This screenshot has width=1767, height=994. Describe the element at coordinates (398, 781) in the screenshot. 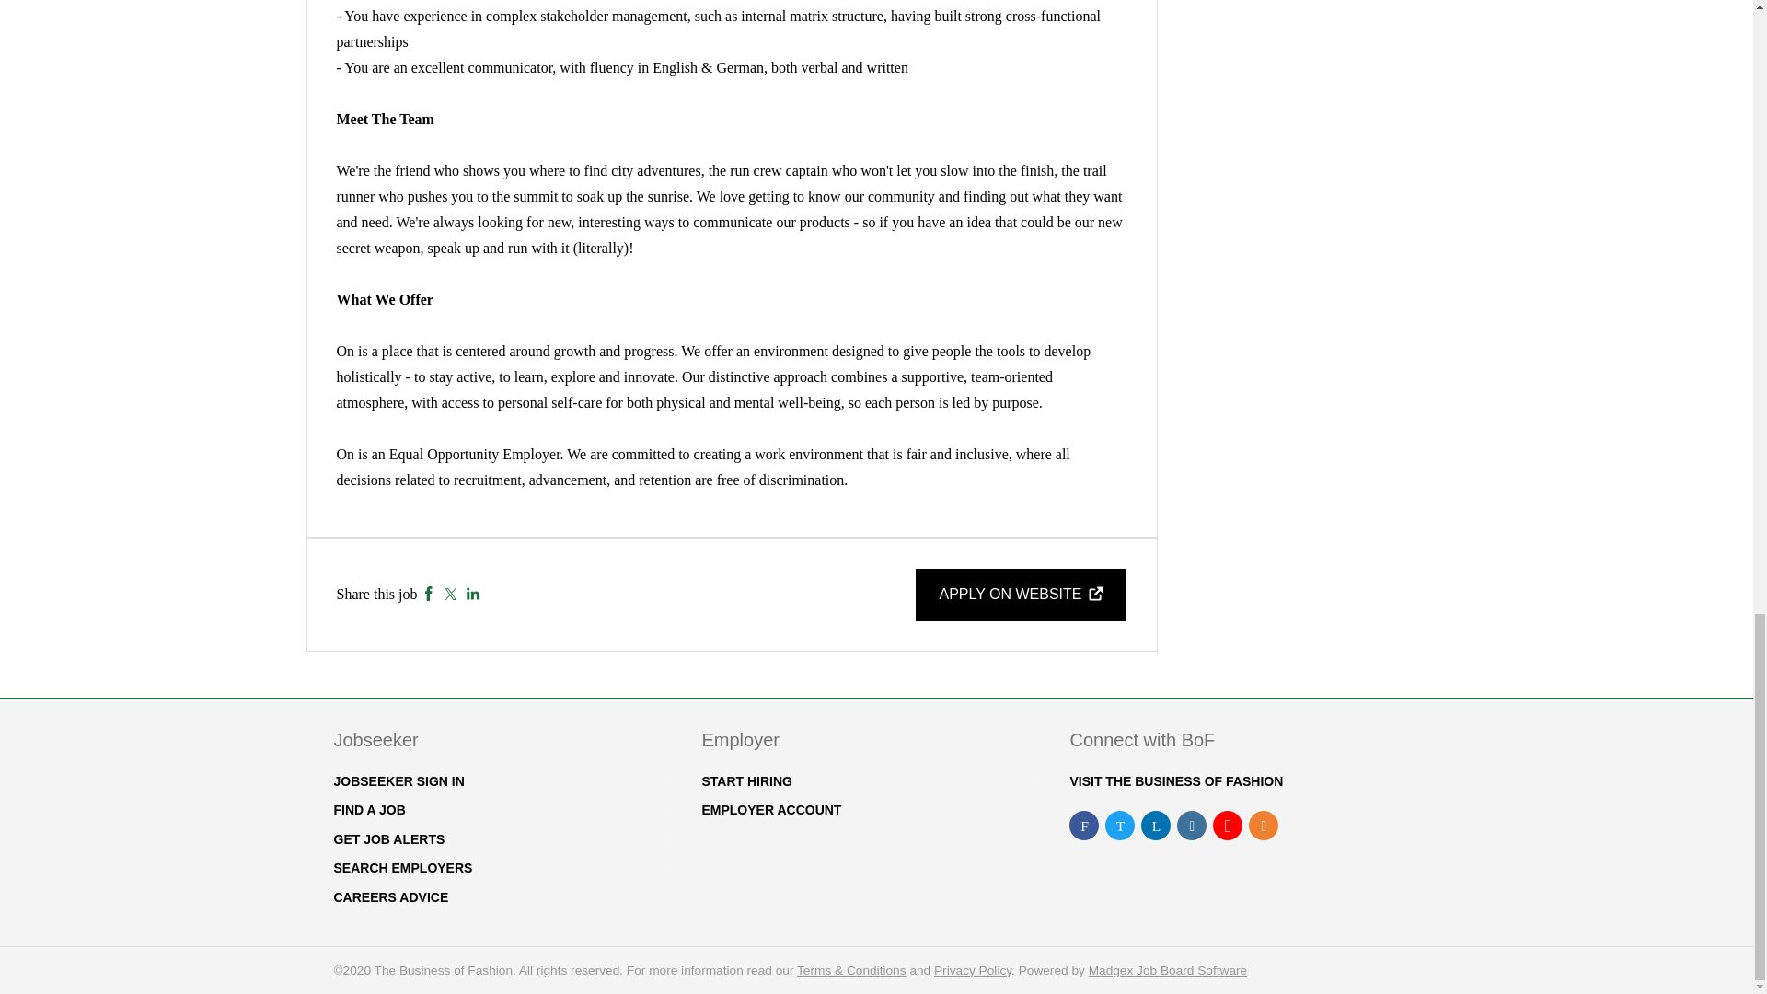

I see `JOBSEEKER SIGN IN` at that location.